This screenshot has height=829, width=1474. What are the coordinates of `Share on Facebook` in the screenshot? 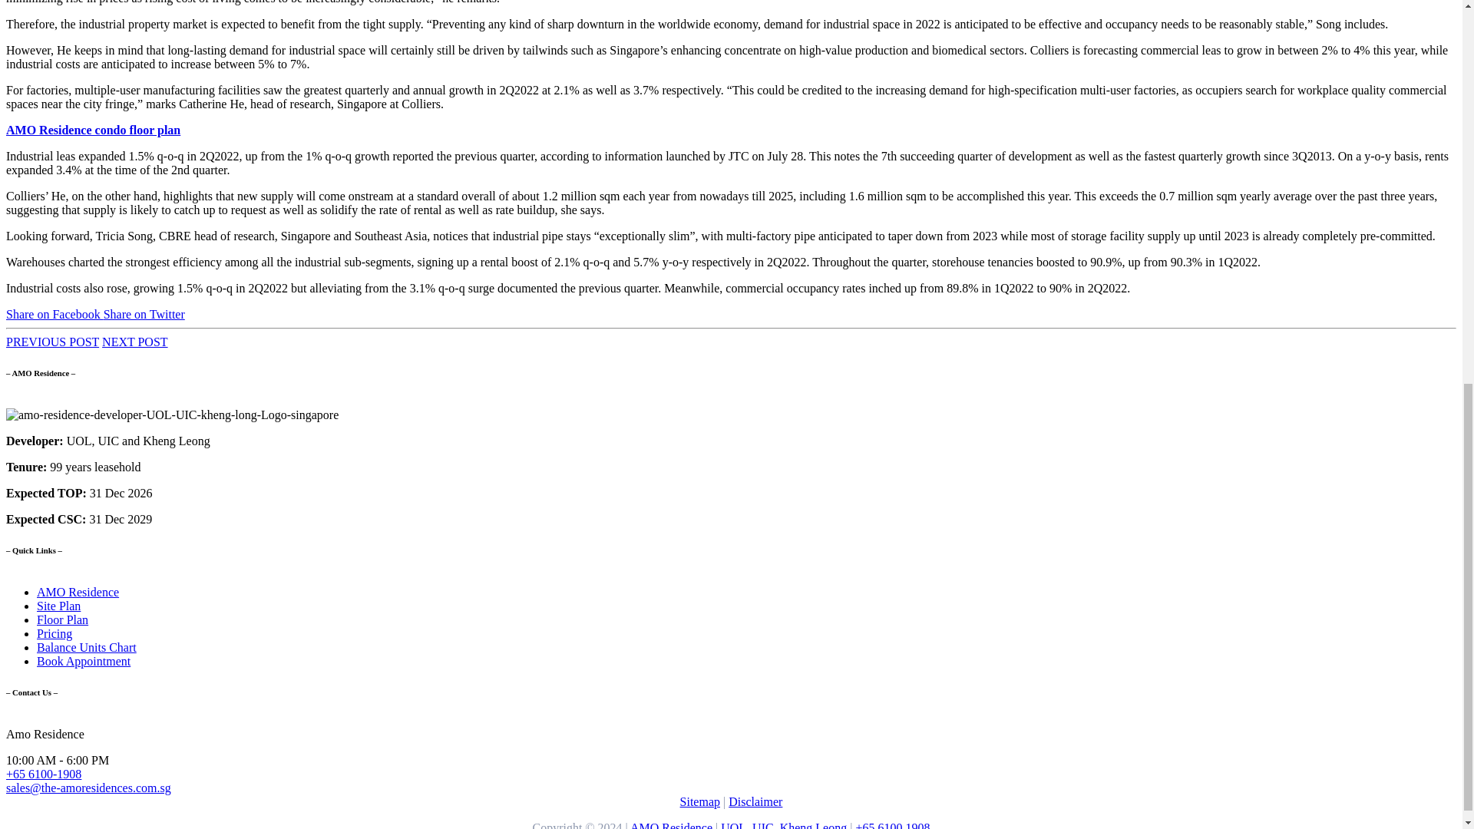 It's located at (54, 313).